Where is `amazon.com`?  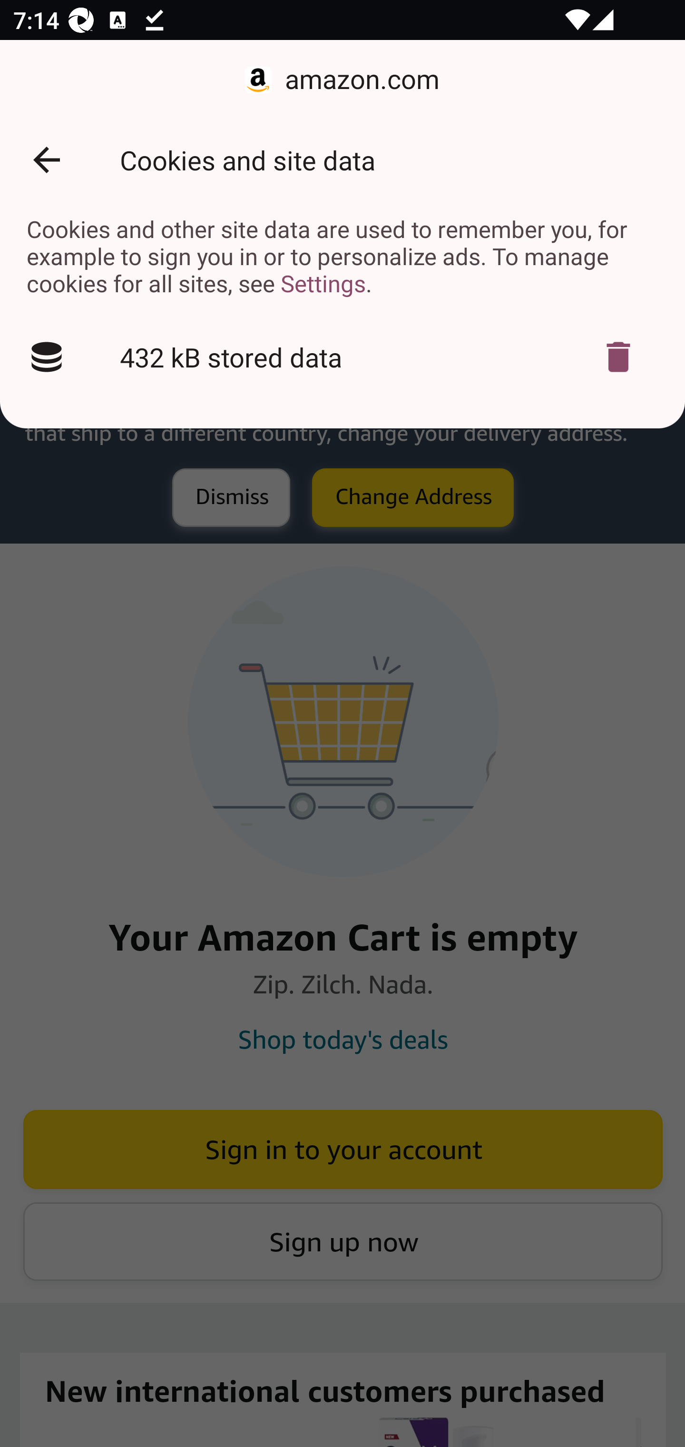 amazon.com is located at coordinates (342, 80).